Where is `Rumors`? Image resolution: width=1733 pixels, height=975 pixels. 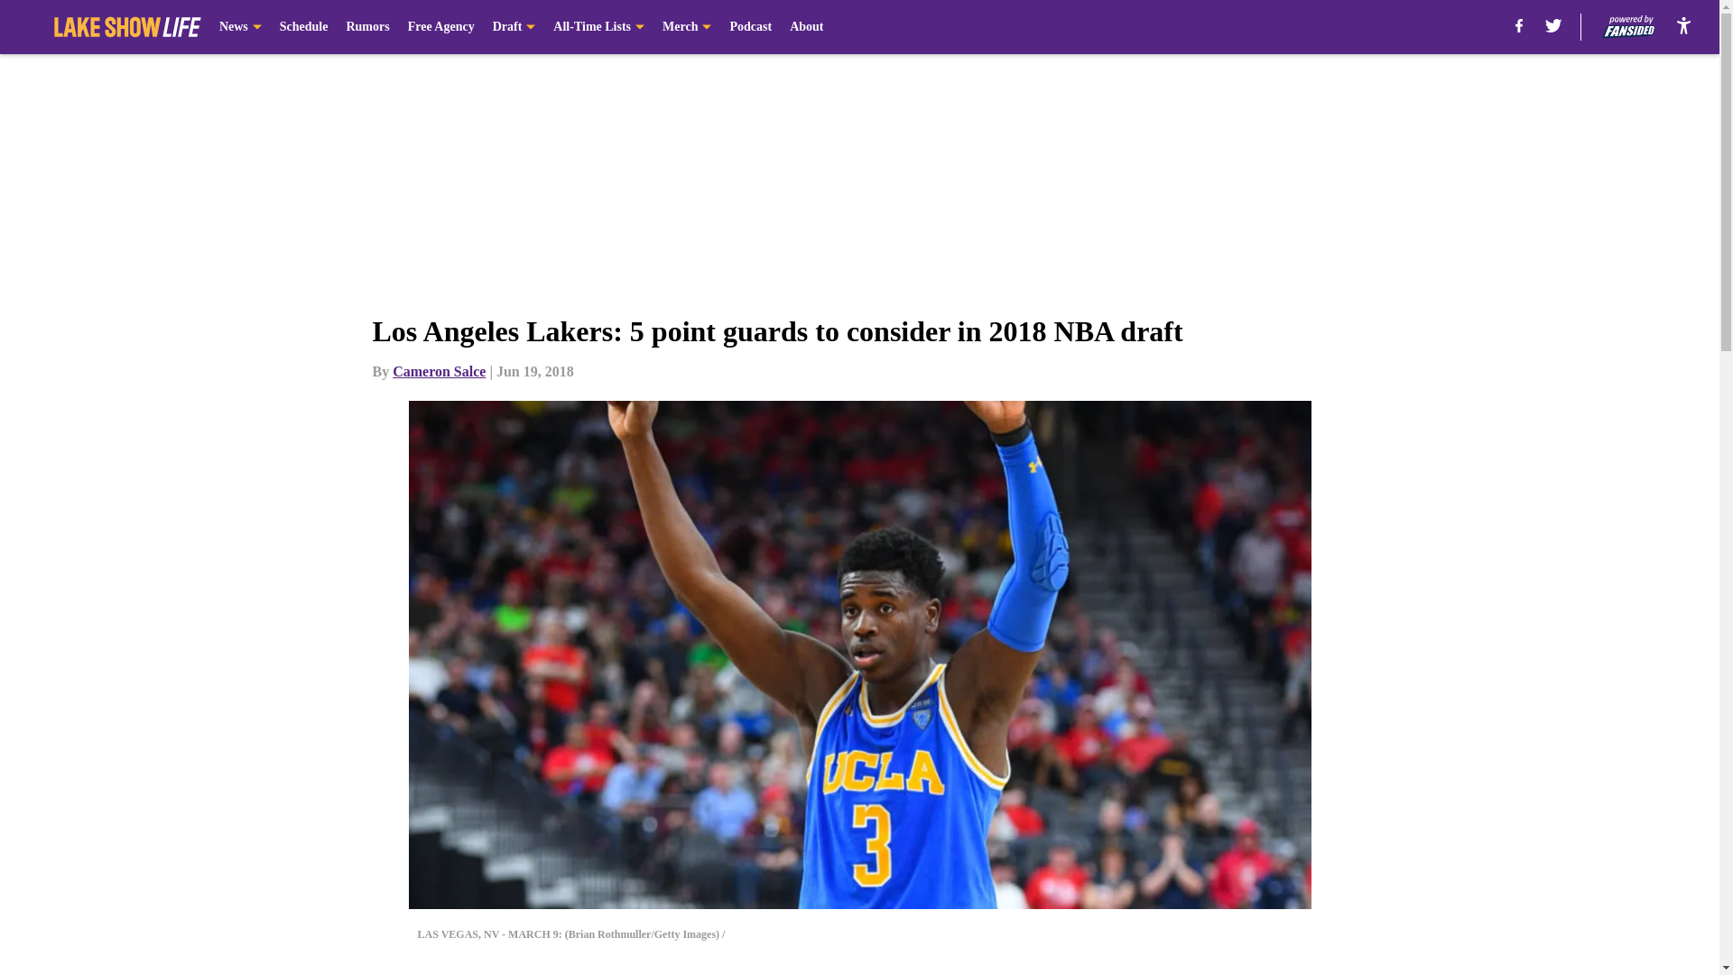
Rumors is located at coordinates (366, 27).